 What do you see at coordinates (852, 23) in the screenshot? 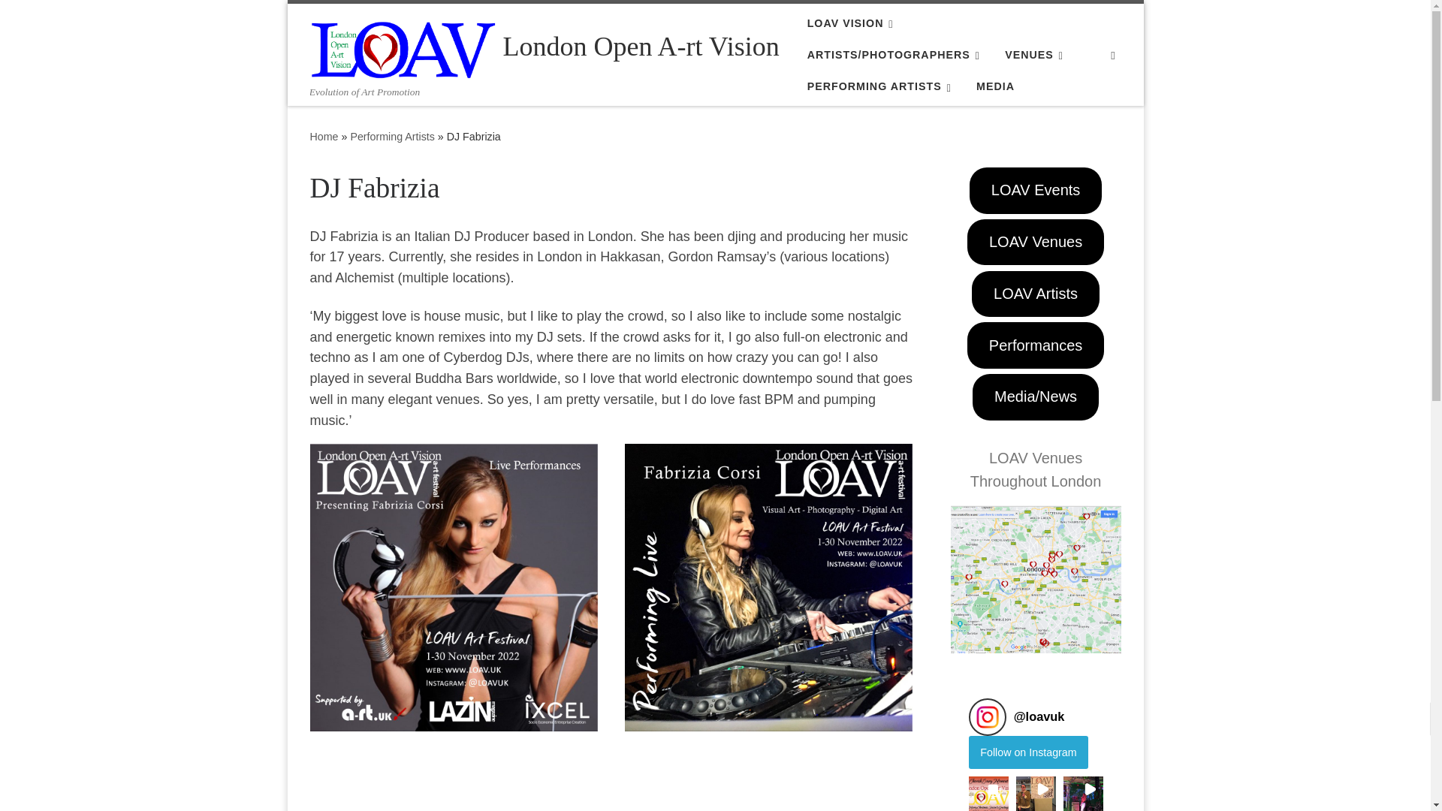
I see `LOAV VISION` at bounding box center [852, 23].